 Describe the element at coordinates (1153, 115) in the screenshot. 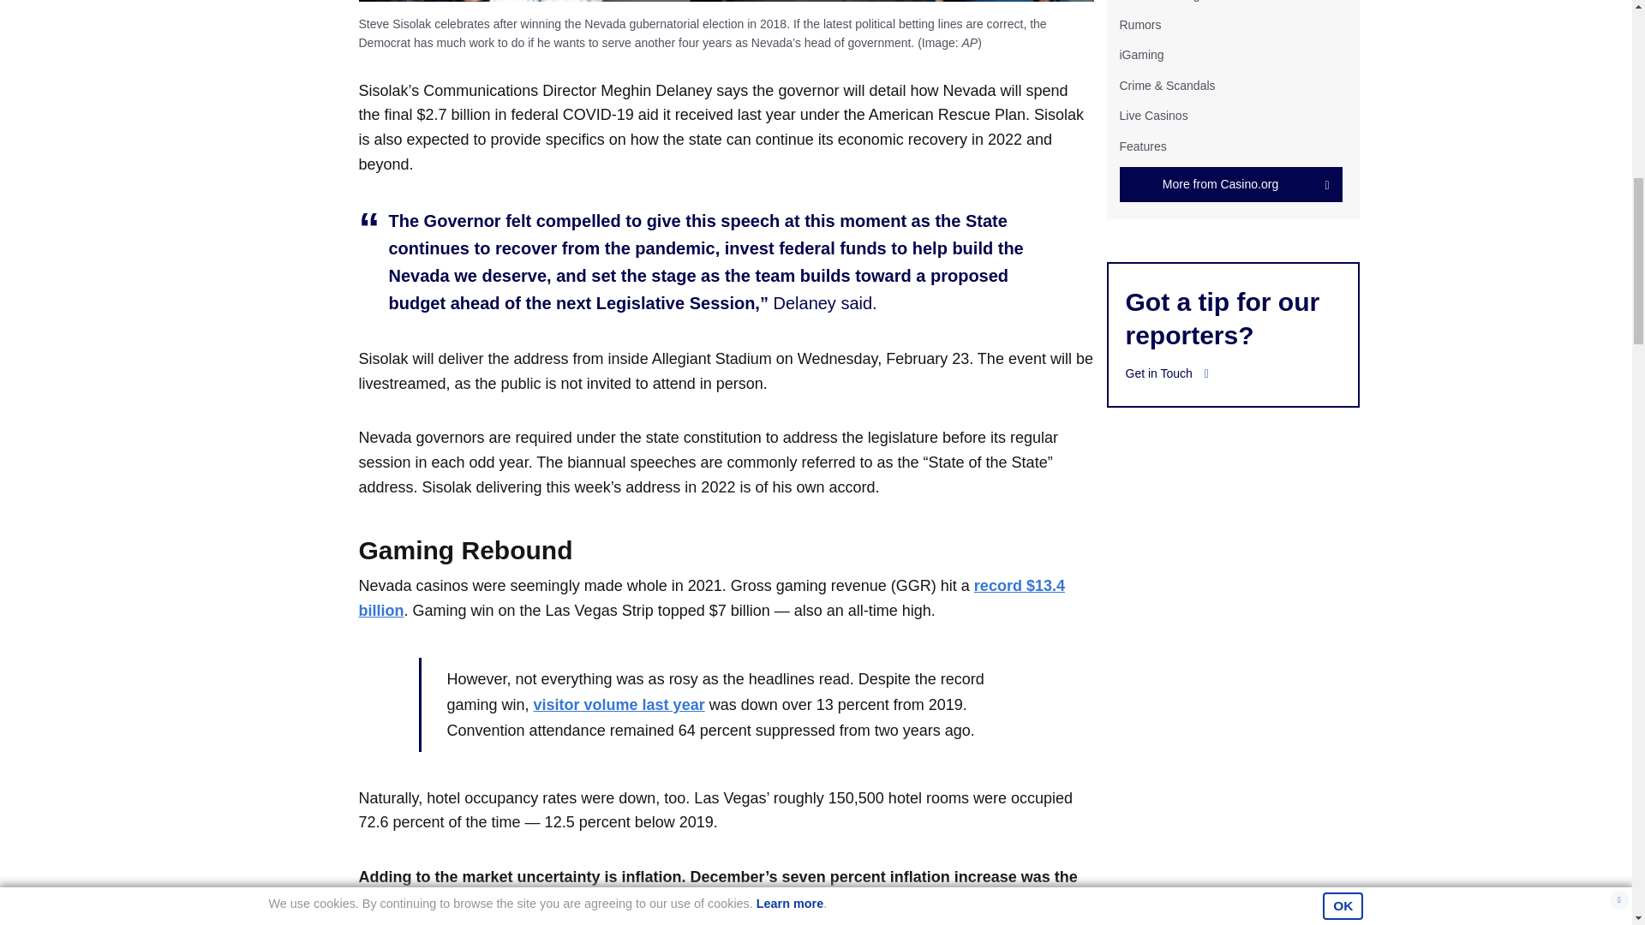

I see `Live Casinos` at that location.